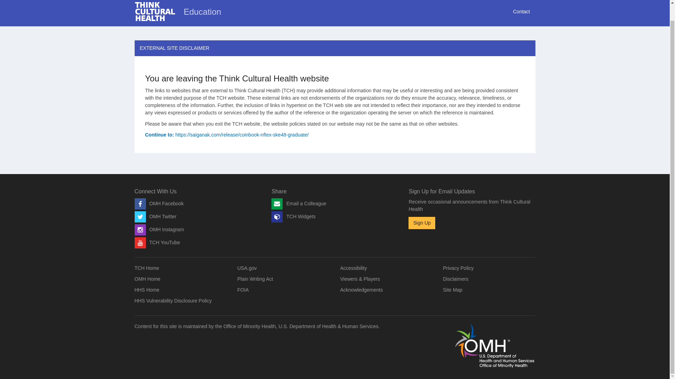  What do you see at coordinates (157, 242) in the screenshot?
I see `TCH YouTube` at bounding box center [157, 242].